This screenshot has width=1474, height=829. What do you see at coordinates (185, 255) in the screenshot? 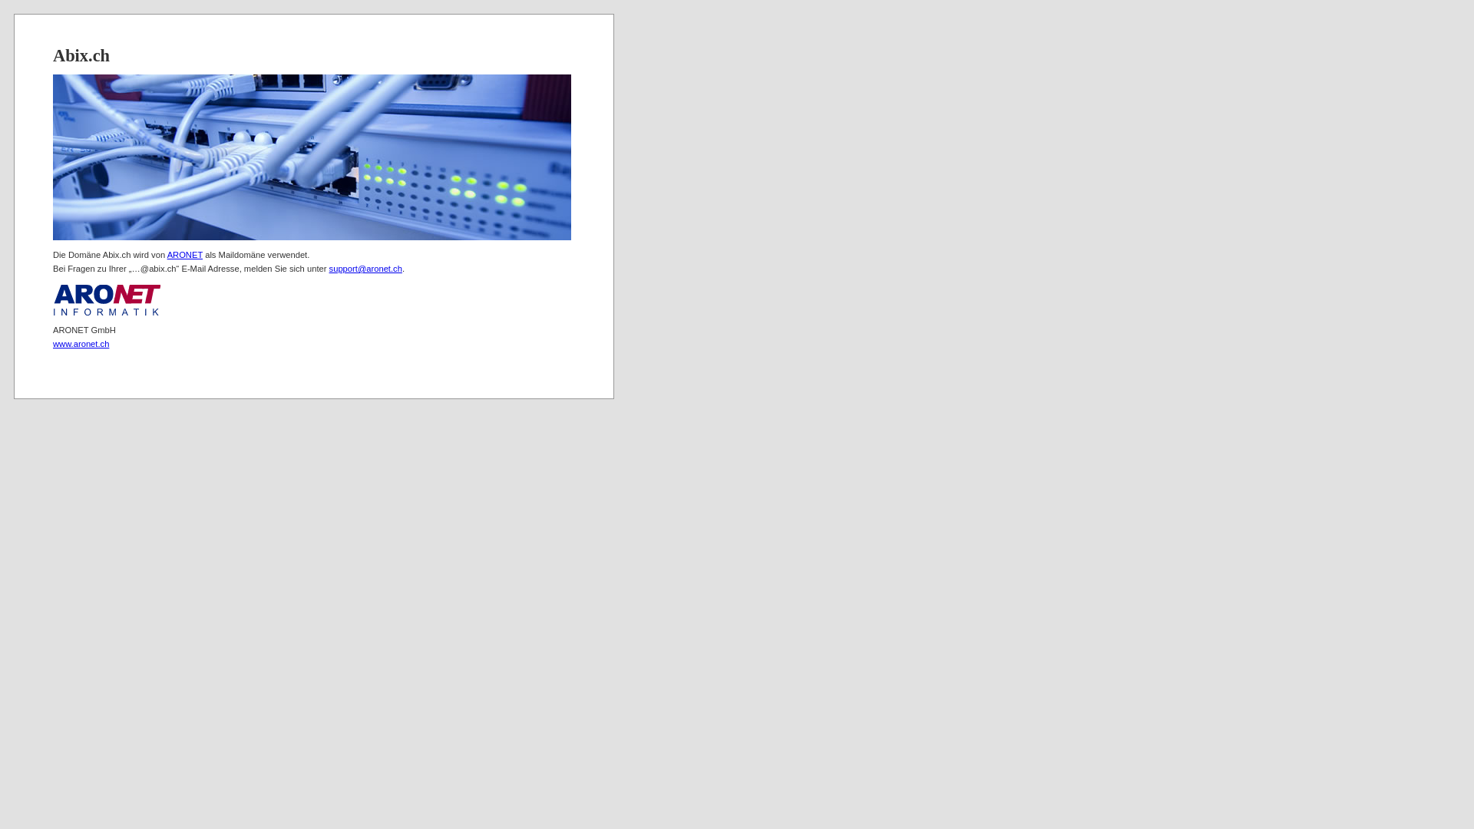
I see `ARONET` at bounding box center [185, 255].